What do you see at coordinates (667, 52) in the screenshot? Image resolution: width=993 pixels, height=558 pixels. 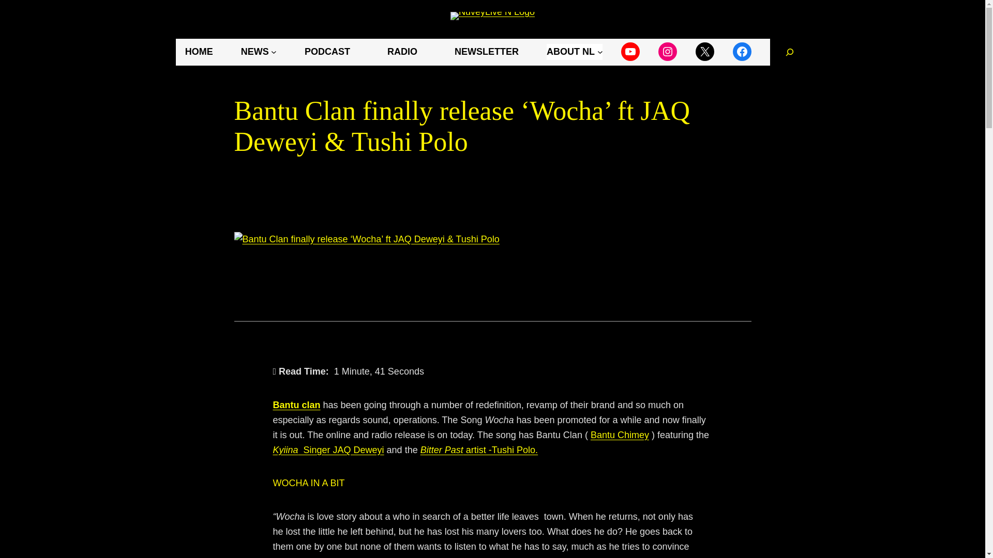 I see `Instagram` at bounding box center [667, 52].